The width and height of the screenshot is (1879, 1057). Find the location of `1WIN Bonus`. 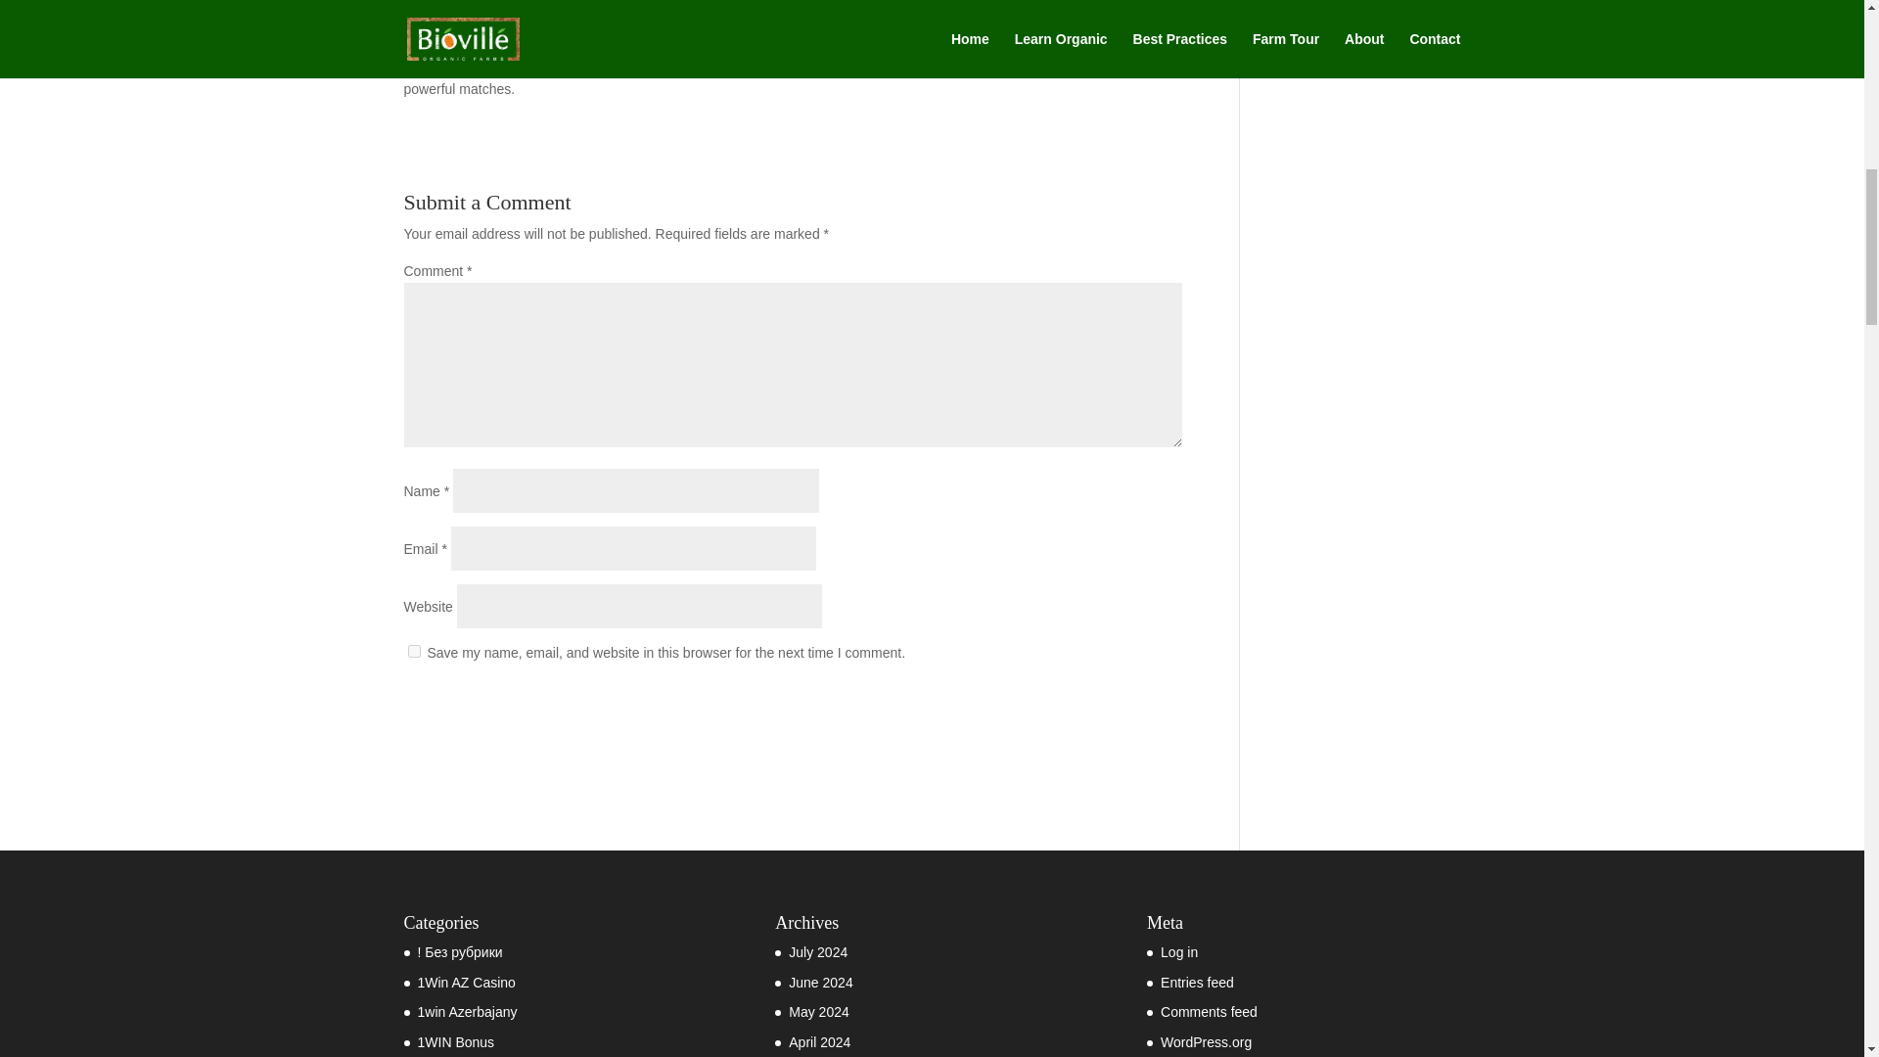

1WIN Bonus is located at coordinates (455, 1042).